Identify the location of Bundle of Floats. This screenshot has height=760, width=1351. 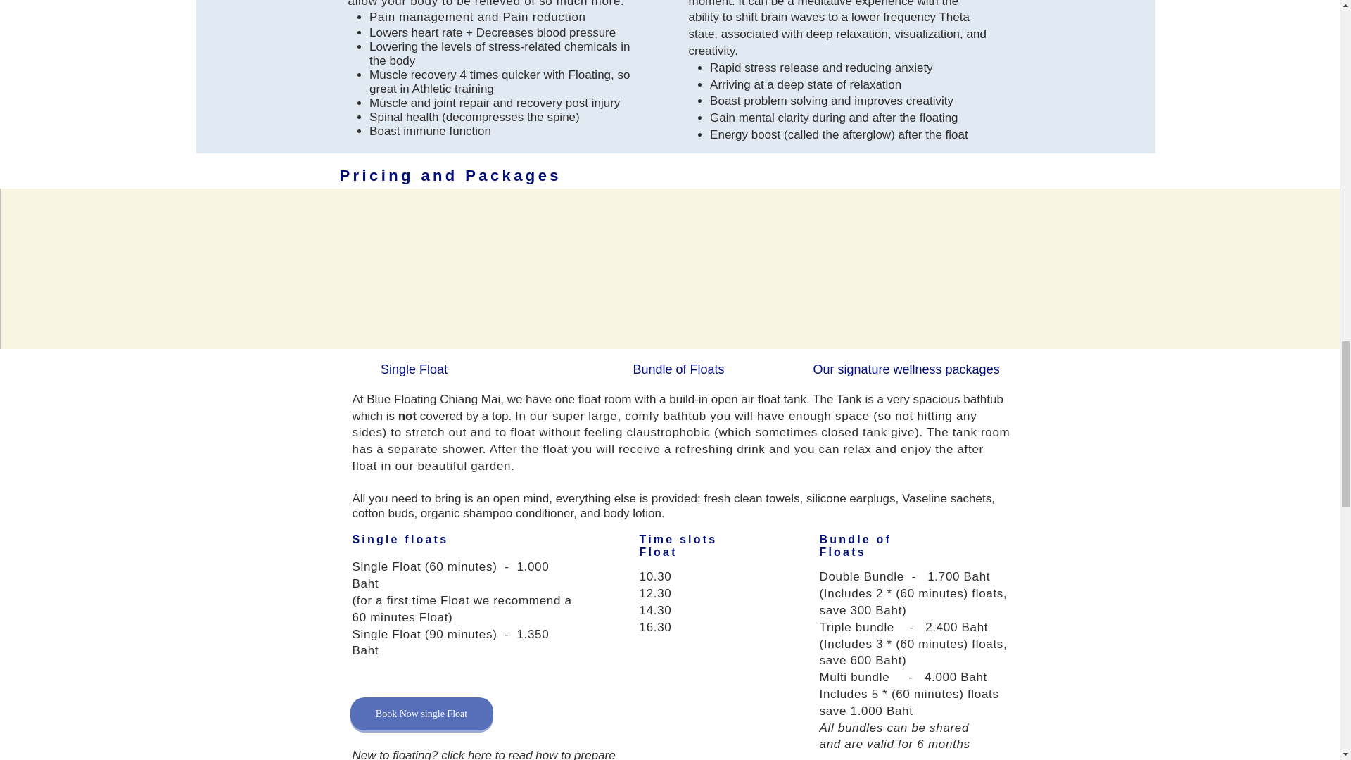
(678, 370).